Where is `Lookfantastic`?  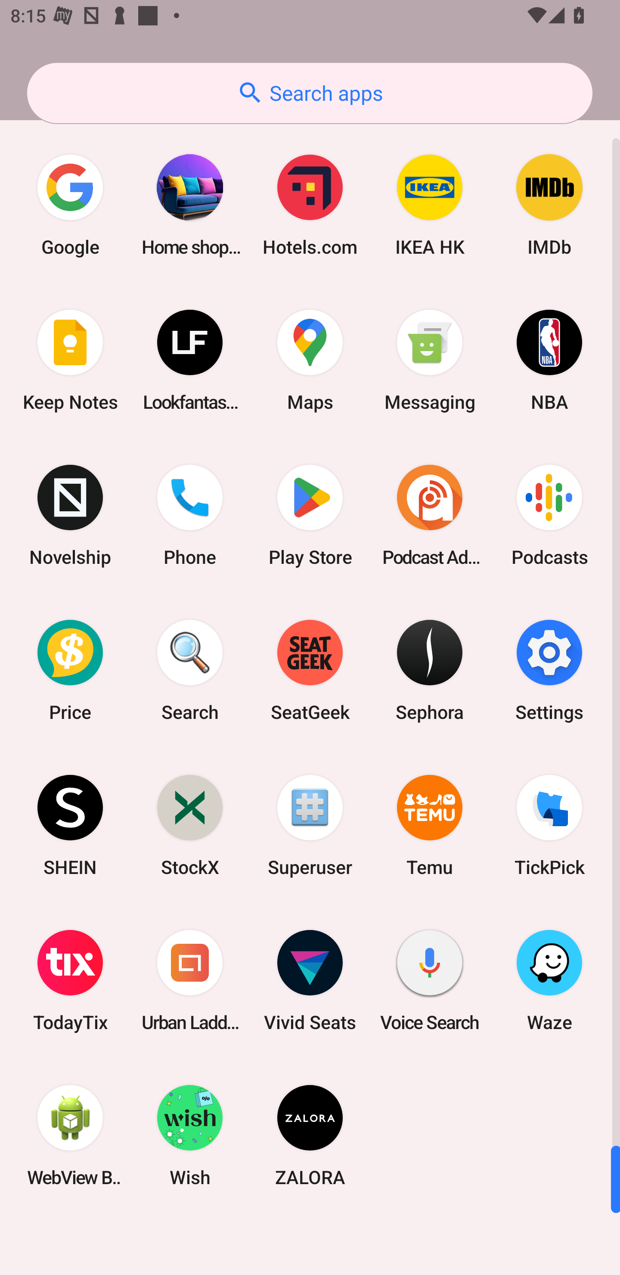
Lookfantastic is located at coordinates (190, 360).